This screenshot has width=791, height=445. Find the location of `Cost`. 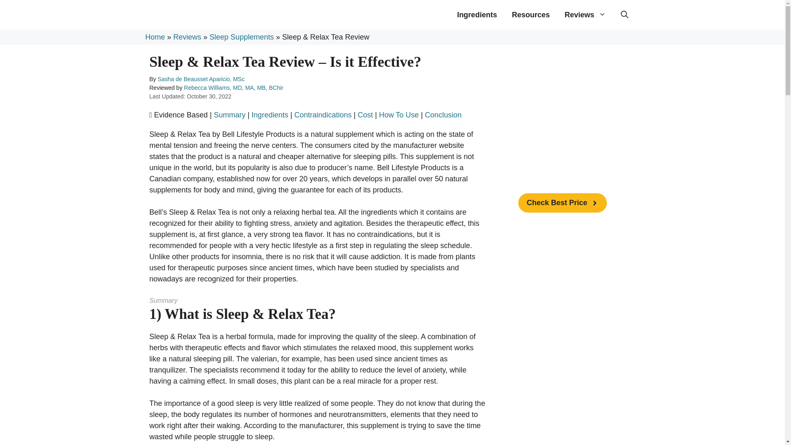

Cost is located at coordinates (365, 115).